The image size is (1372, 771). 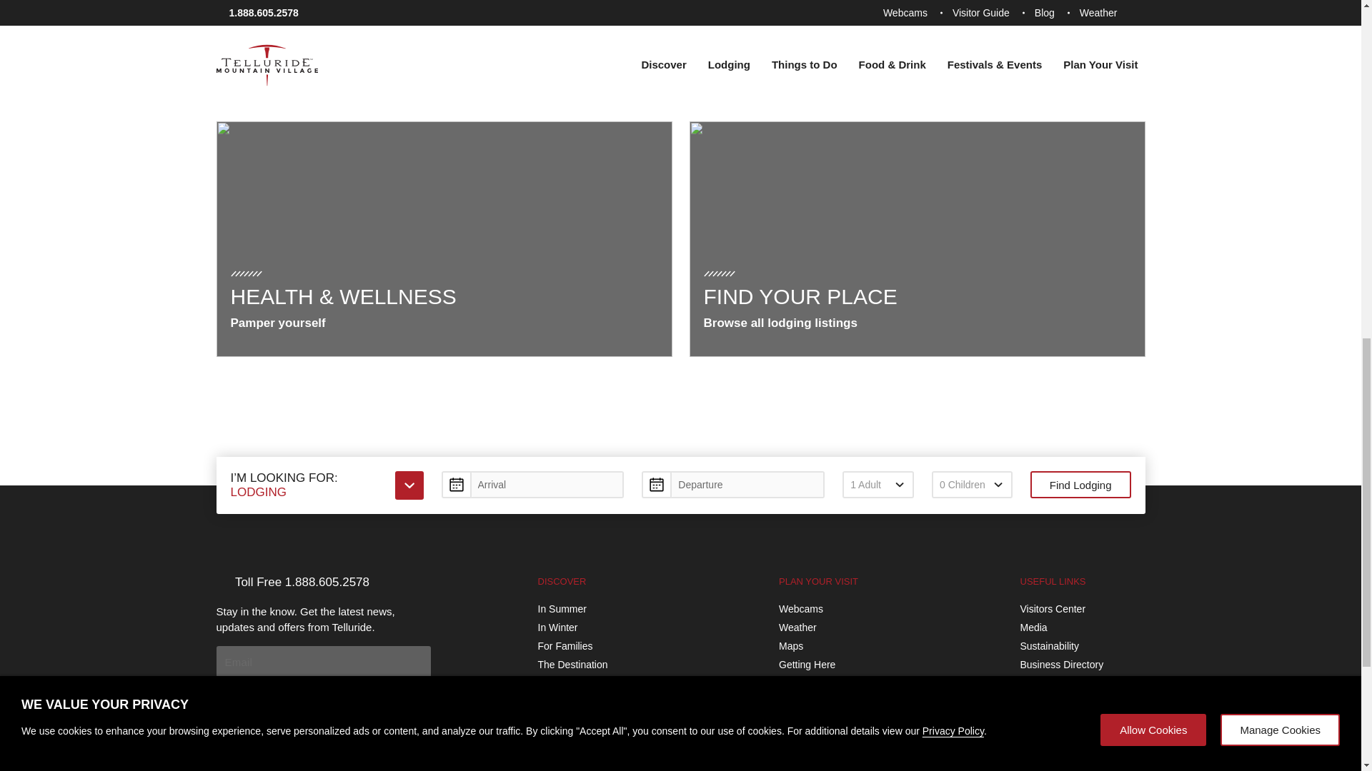 What do you see at coordinates (972, 484) in the screenshot?
I see `Children` at bounding box center [972, 484].